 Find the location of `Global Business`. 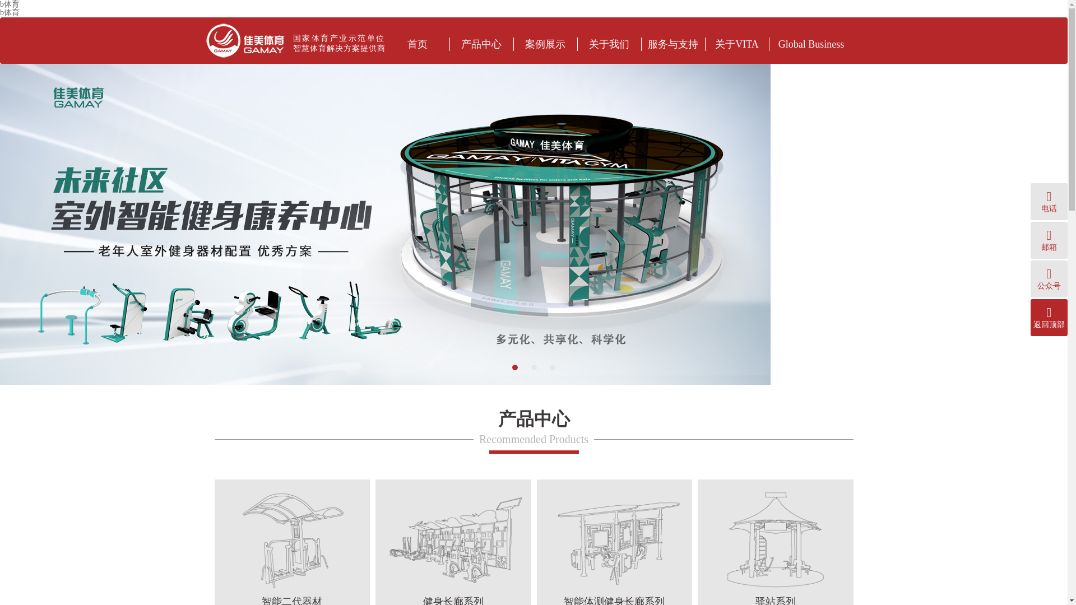

Global Business is located at coordinates (811, 44).